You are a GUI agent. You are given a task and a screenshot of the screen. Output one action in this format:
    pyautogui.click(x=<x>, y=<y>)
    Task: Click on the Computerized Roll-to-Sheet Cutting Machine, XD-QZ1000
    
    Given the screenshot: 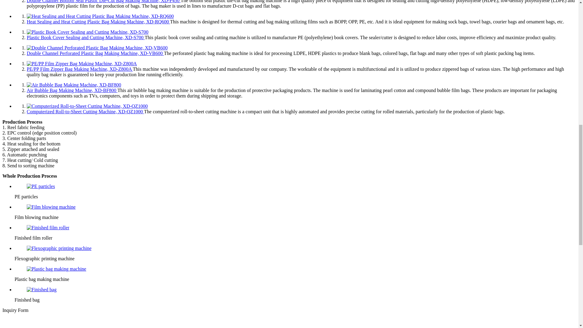 What is the action you would take?
    pyautogui.click(x=87, y=106)
    